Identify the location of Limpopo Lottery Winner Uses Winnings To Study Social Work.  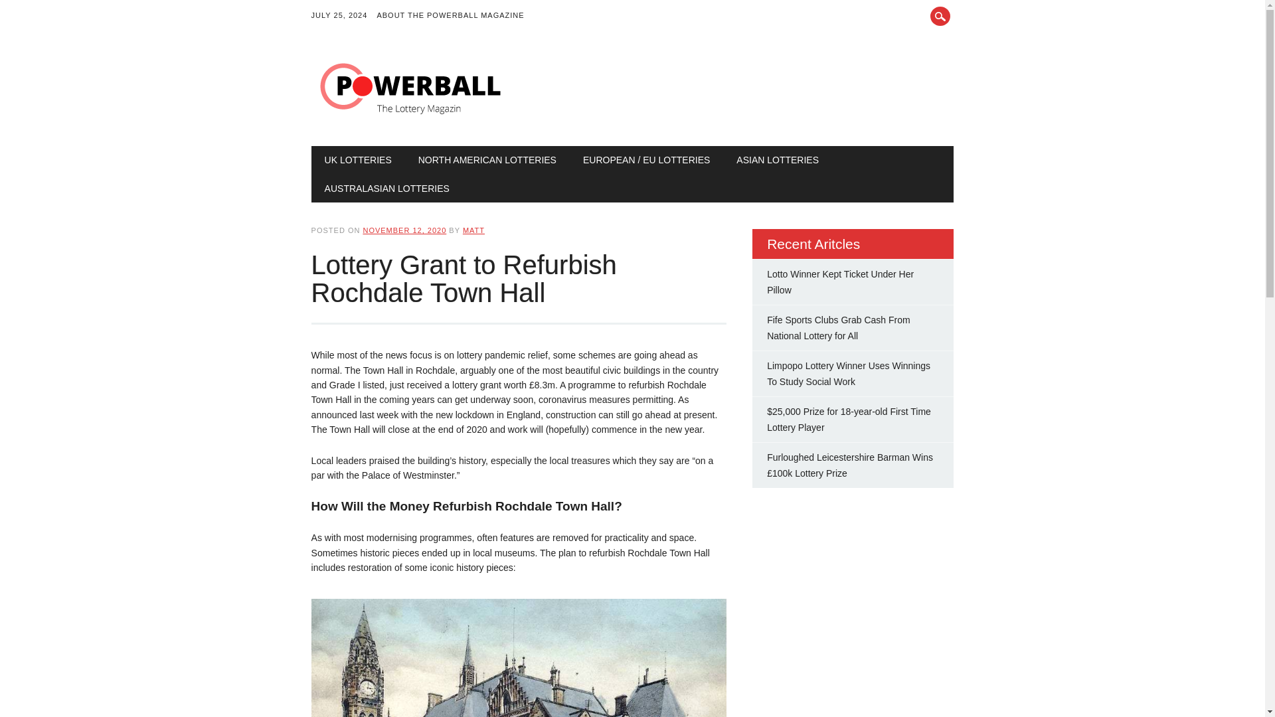
(849, 374).